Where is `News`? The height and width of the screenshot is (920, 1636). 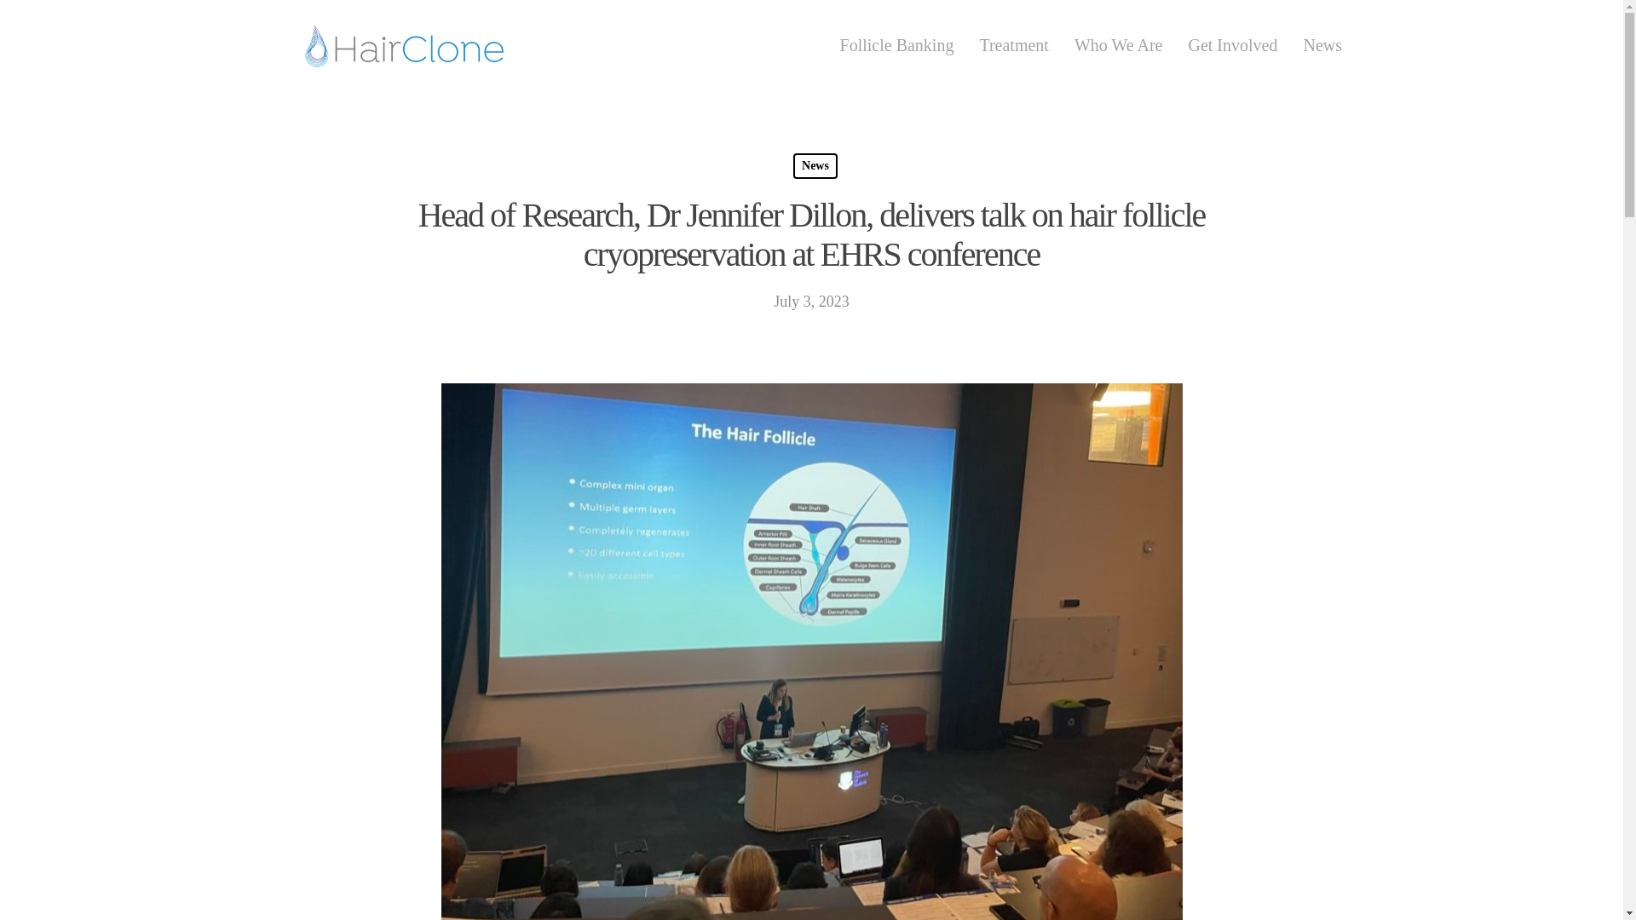 News is located at coordinates (1322, 43).